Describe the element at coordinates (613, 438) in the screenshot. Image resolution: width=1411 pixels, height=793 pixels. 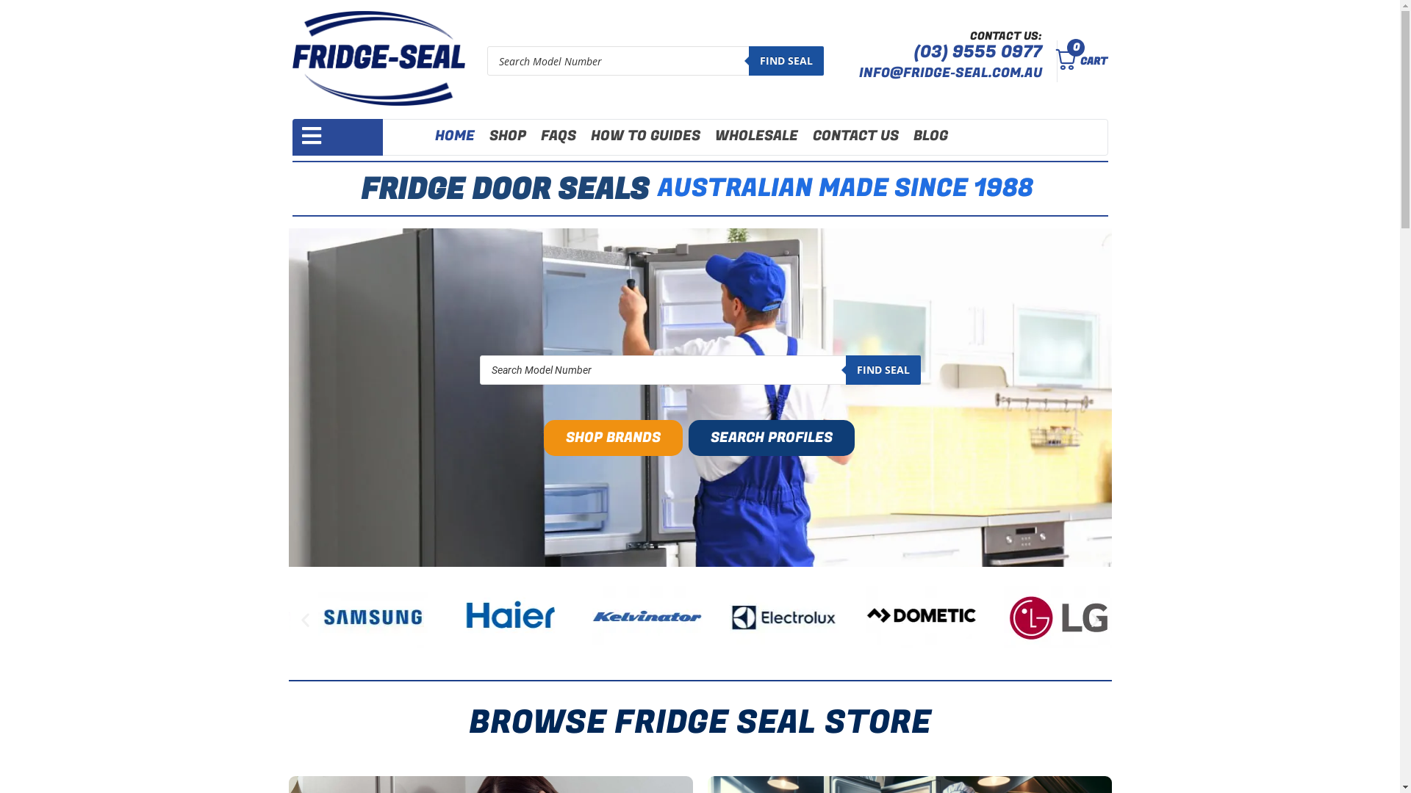
I see `SHOP BRANDS` at that location.